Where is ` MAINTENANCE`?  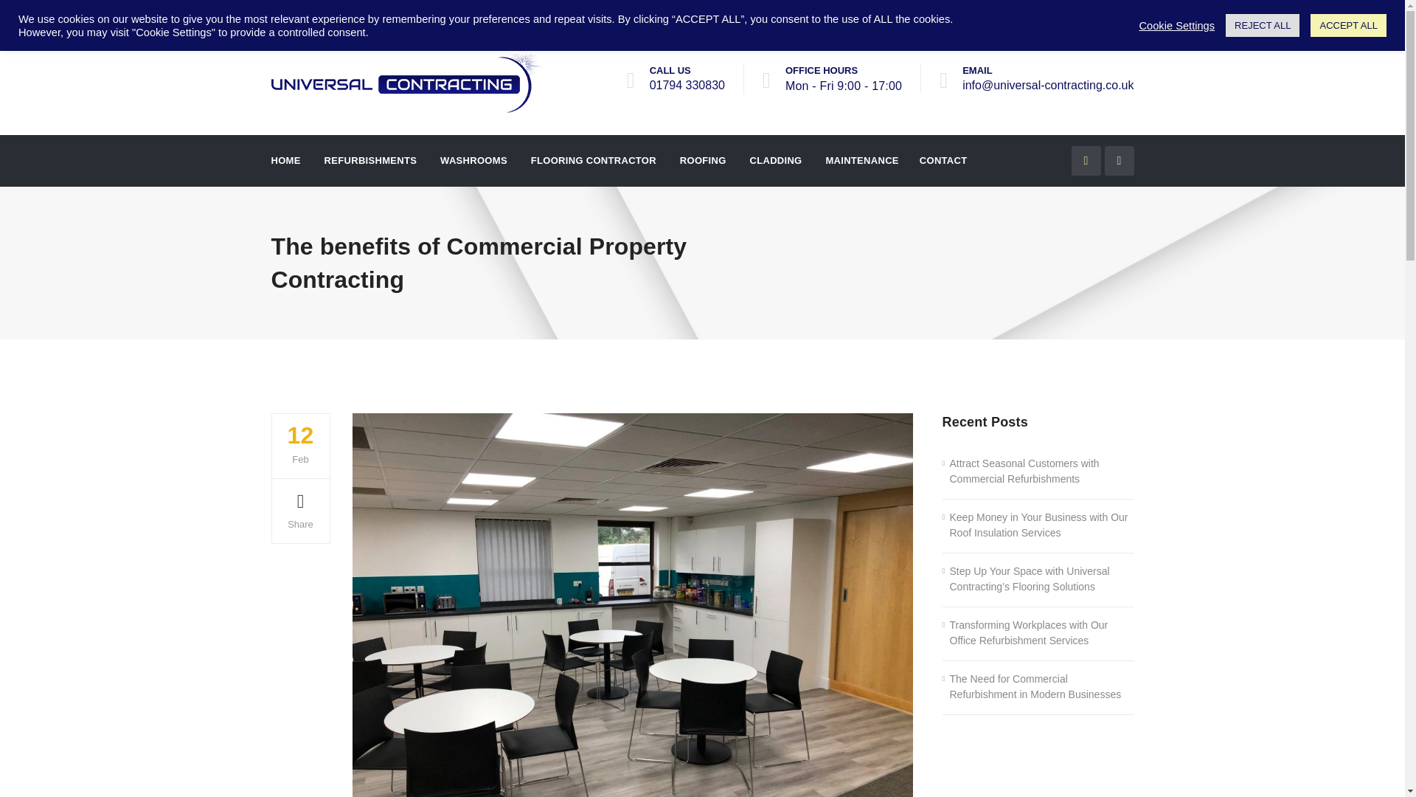  MAINTENANCE is located at coordinates (861, 159).